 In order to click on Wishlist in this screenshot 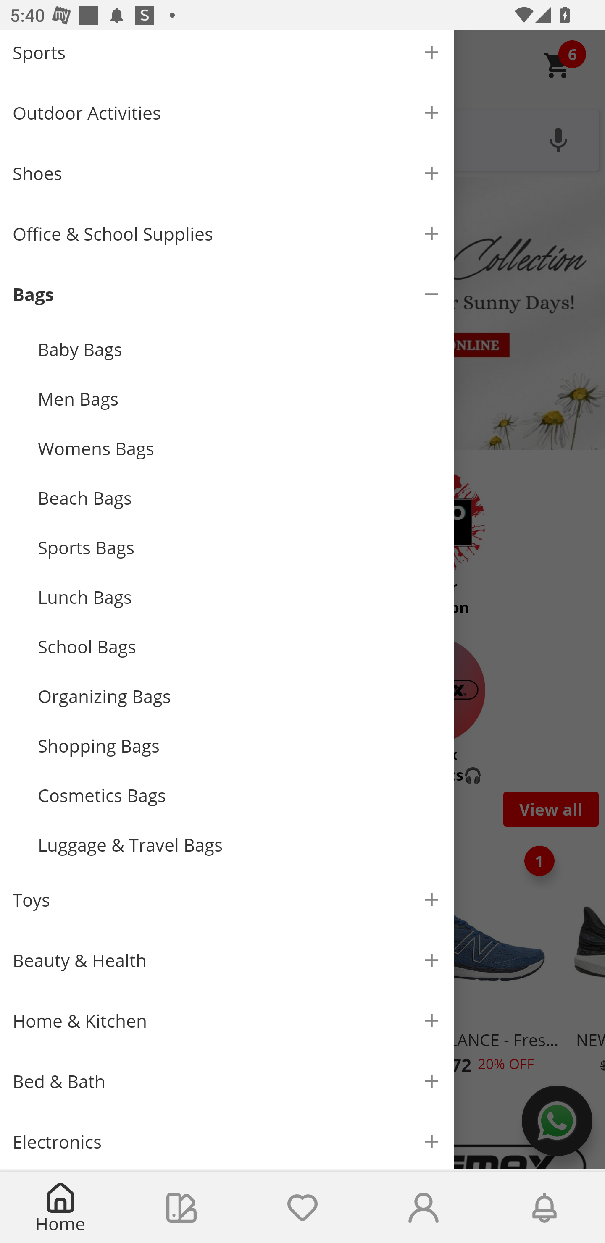, I will do `click(302, 1208)`.